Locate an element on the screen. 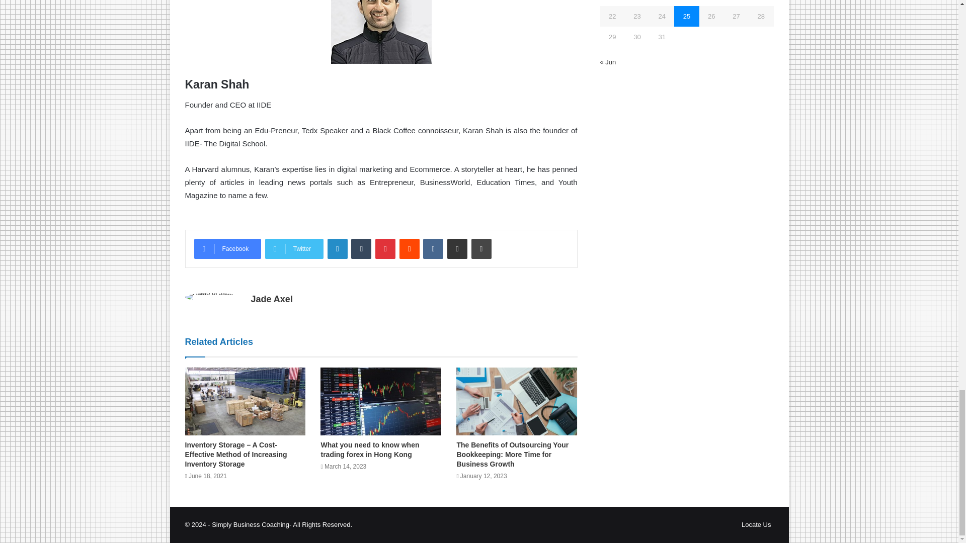 The image size is (966, 543). Share via Email is located at coordinates (457, 249).